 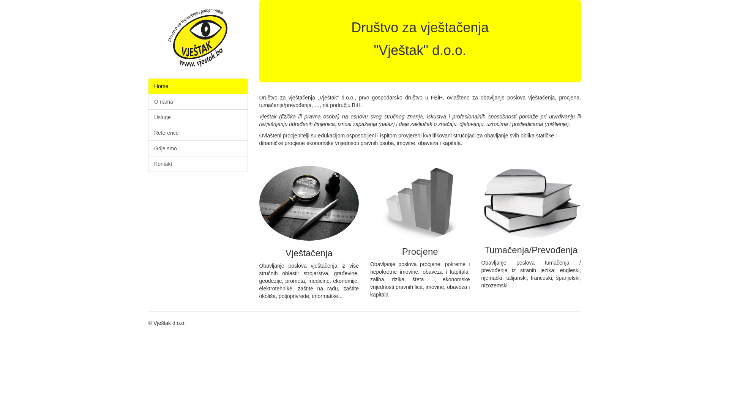 What do you see at coordinates (198, 117) in the screenshot?
I see `Usluge` at bounding box center [198, 117].